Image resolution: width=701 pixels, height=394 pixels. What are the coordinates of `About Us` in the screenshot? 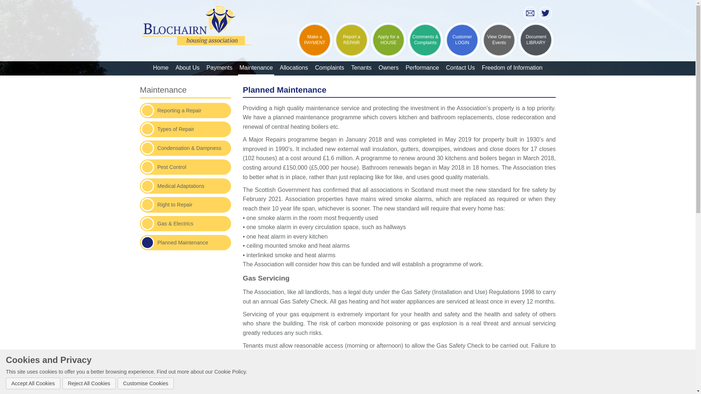 It's located at (188, 69).